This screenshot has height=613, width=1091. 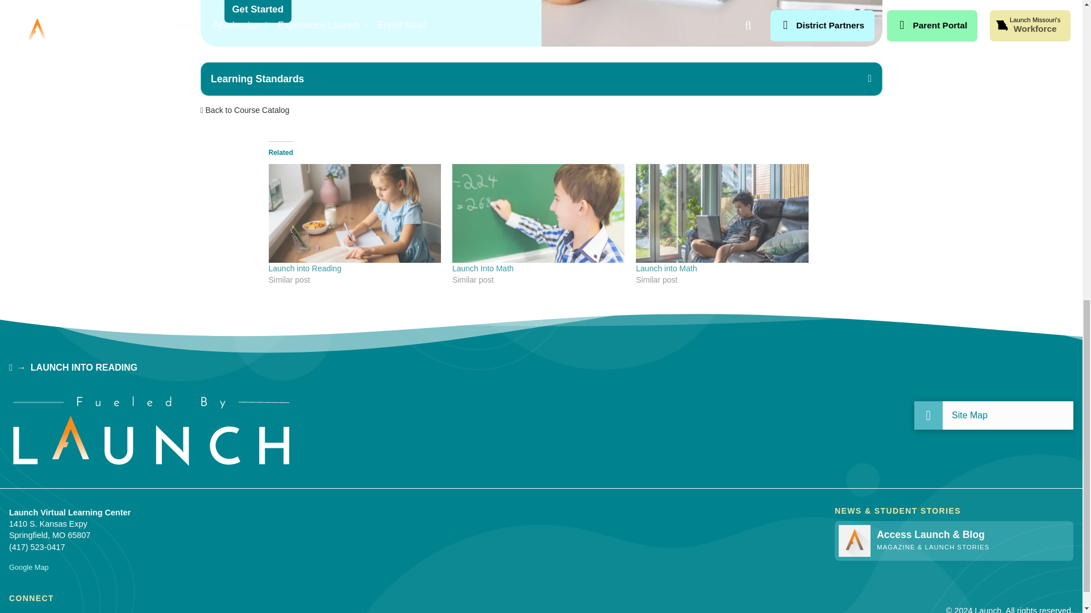 I want to click on Get Started, so click(x=257, y=11).